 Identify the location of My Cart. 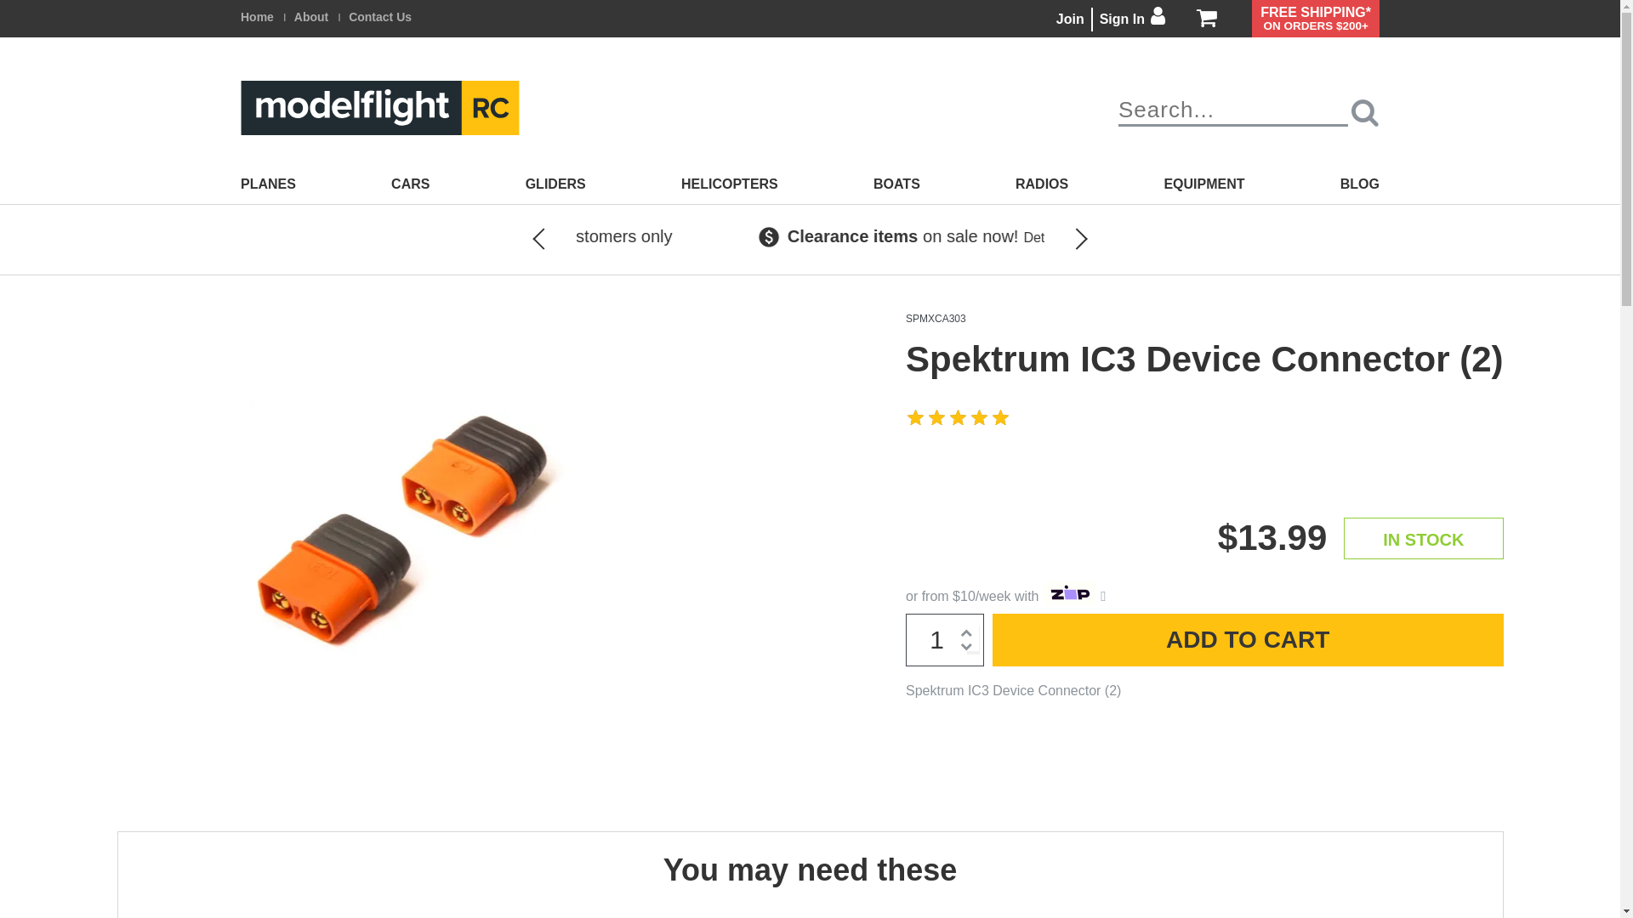
(1207, 19).